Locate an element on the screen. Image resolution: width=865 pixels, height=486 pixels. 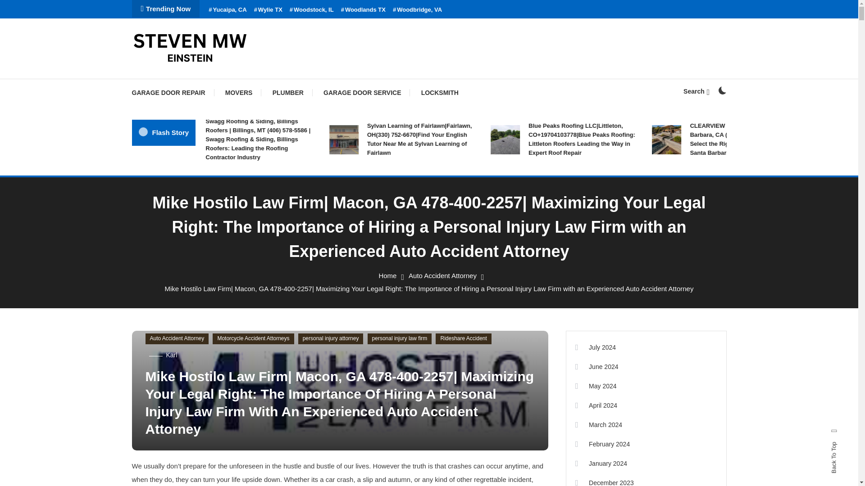
Woodlands TX is located at coordinates (363, 10).